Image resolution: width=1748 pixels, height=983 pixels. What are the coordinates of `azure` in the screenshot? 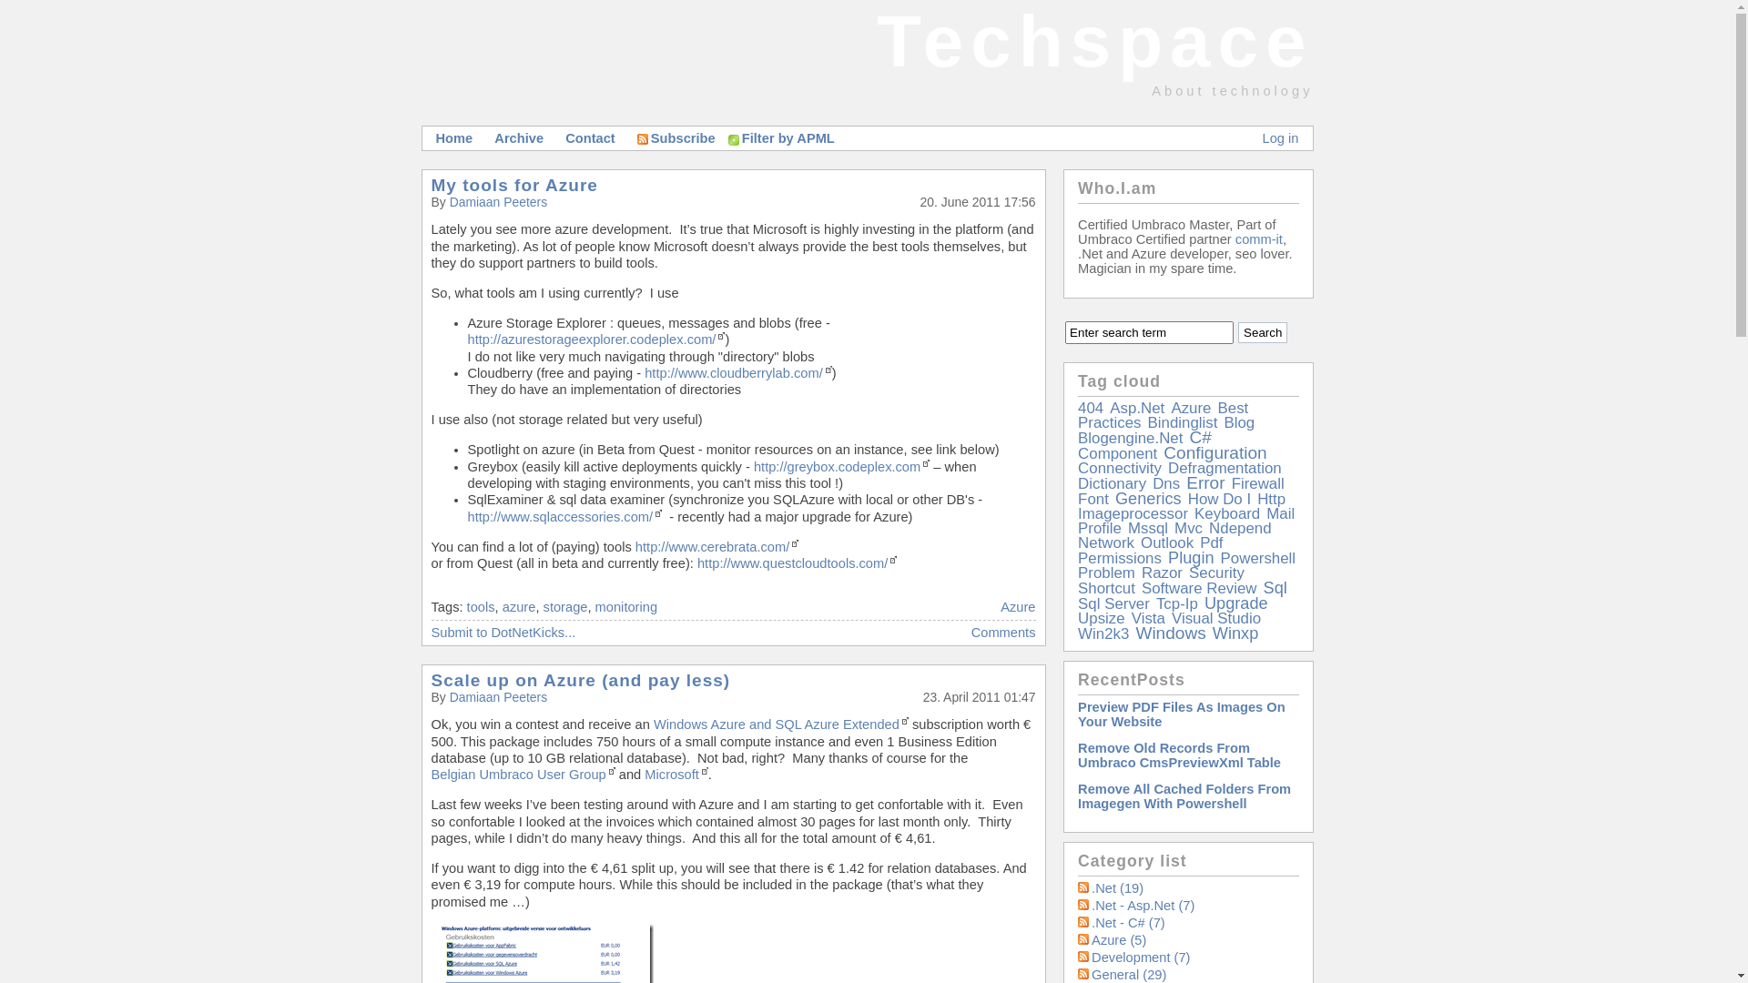 It's located at (519, 606).